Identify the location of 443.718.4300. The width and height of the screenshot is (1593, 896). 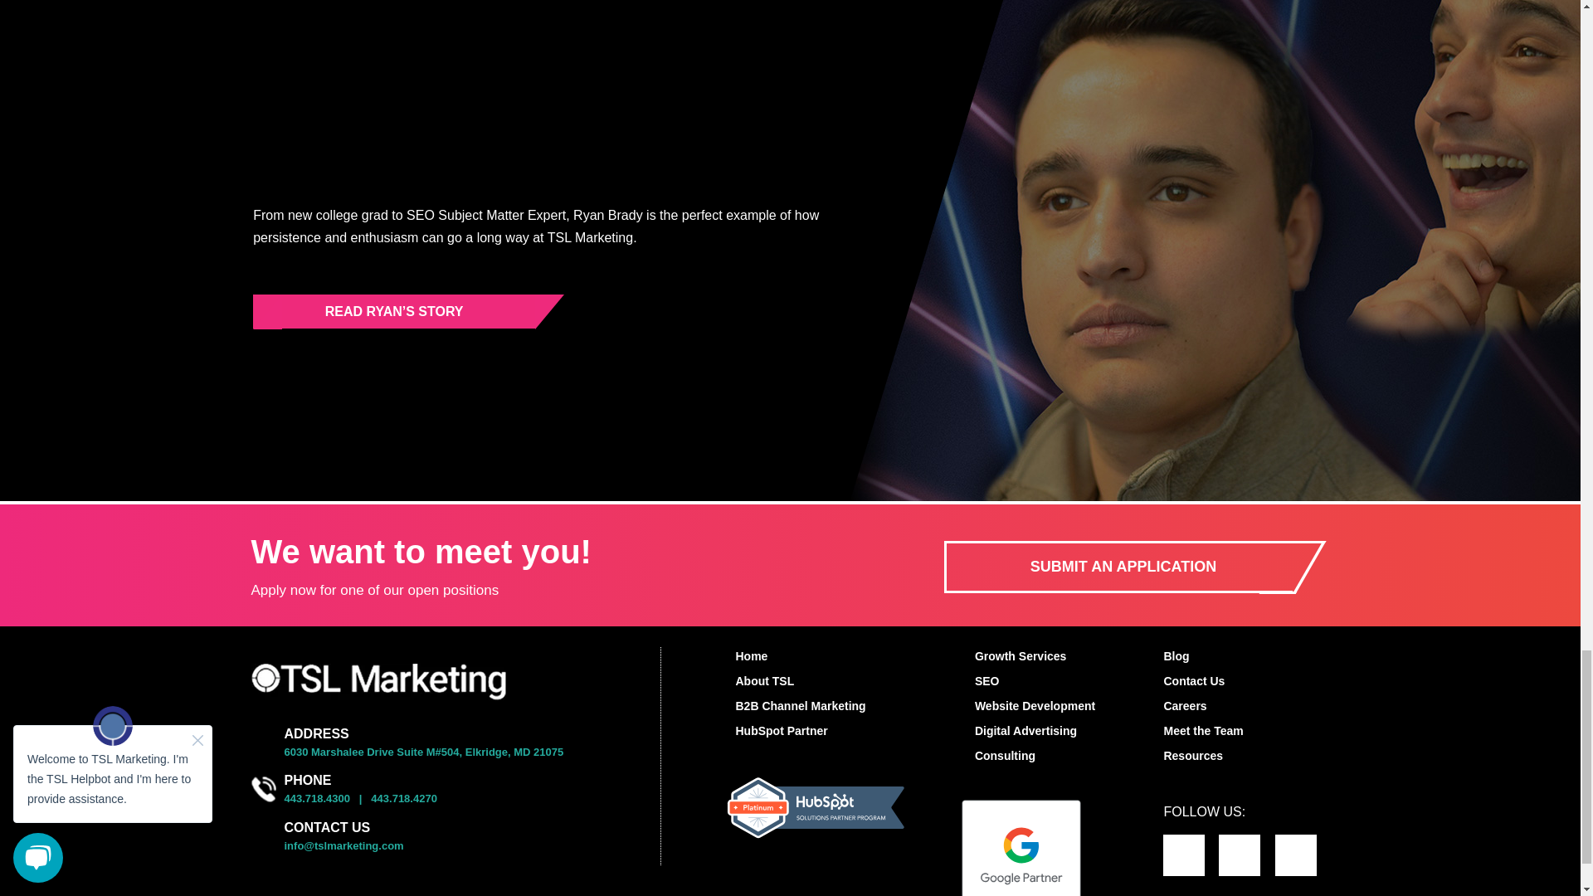
(317, 798).